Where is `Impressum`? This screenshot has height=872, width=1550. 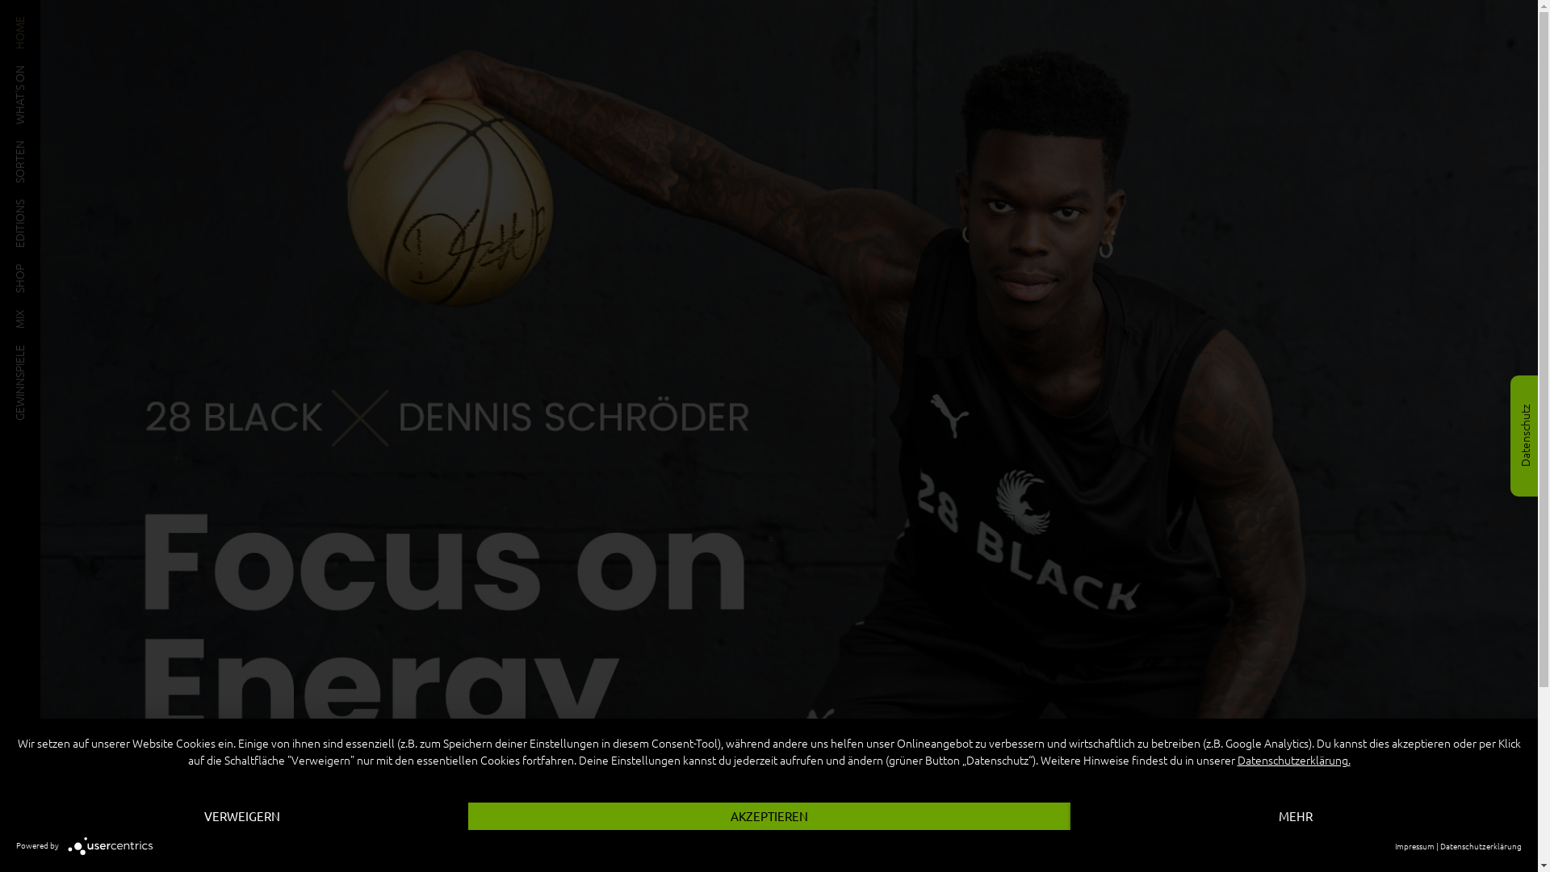 Impressum is located at coordinates (1414, 846).